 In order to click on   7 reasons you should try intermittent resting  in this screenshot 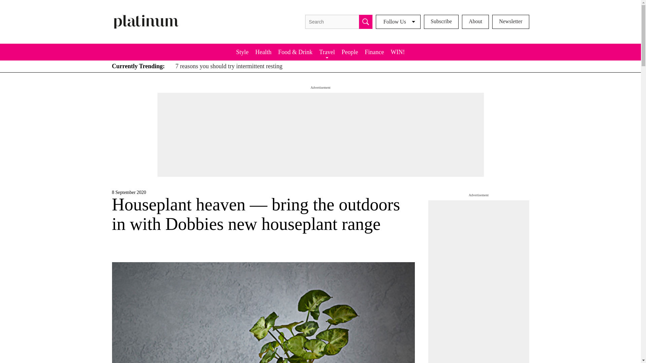, I will do `click(228, 66)`.